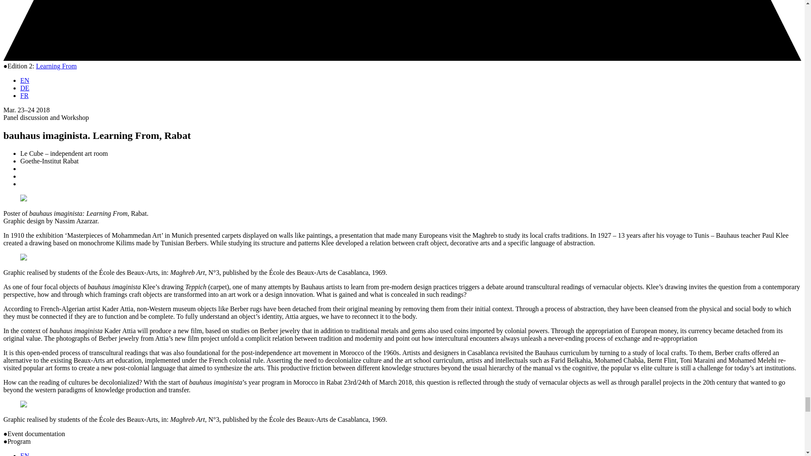 This screenshot has width=811, height=456. What do you see at coordinates (24, 454) in the screenshot?
I see `EN` at bounding box center [24, 454].